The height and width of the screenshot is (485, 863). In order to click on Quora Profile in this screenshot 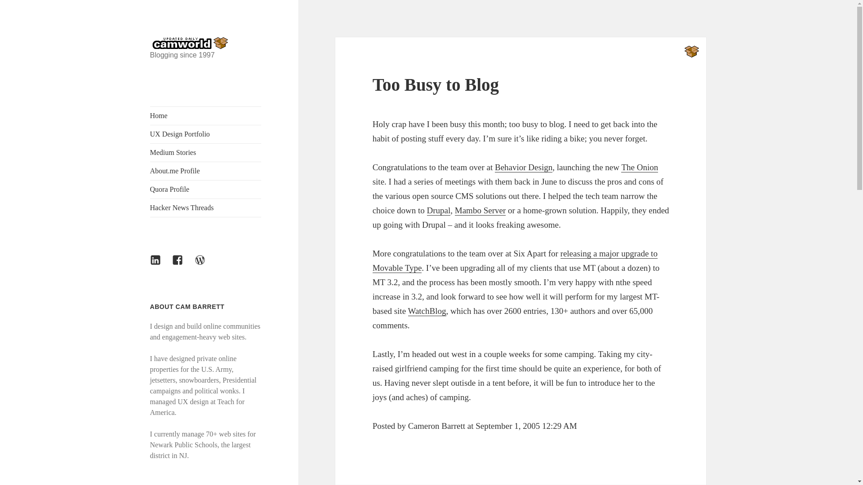, I will do `click(206, 189)`.